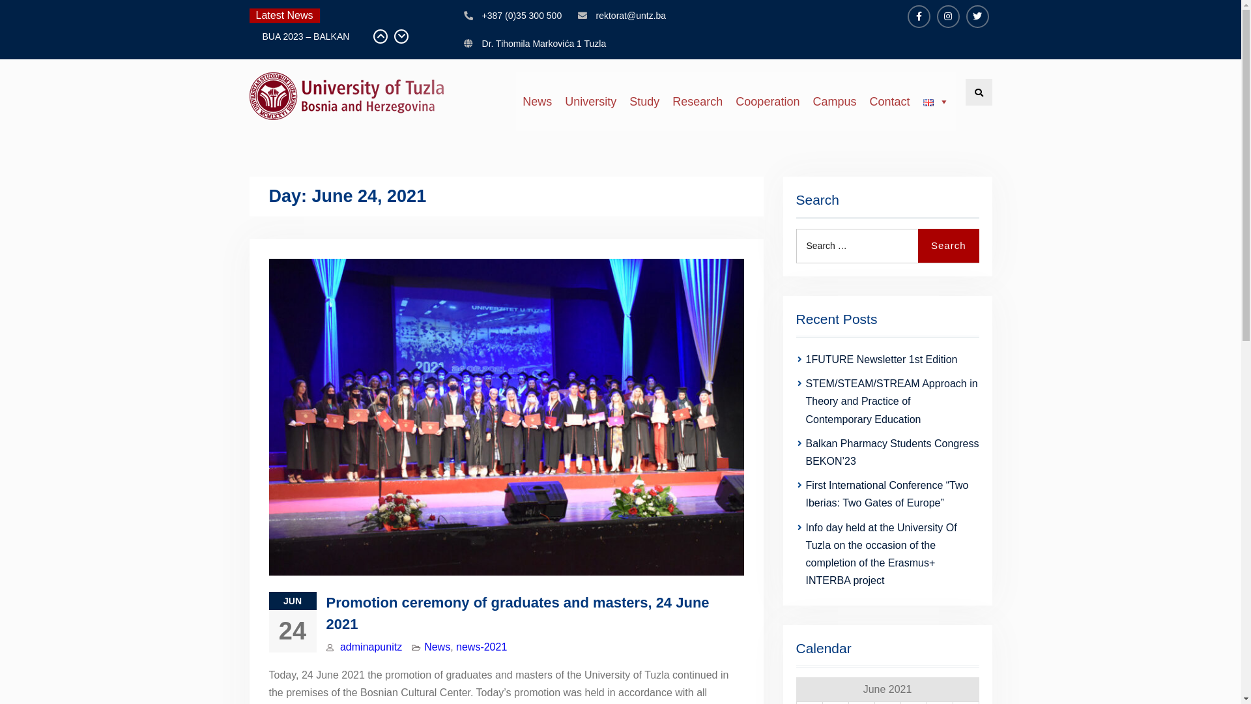 The image size is (1251, 704). Describe the element at coordinates (919, 17) in the screenshot. I see `Facebook` at that location.